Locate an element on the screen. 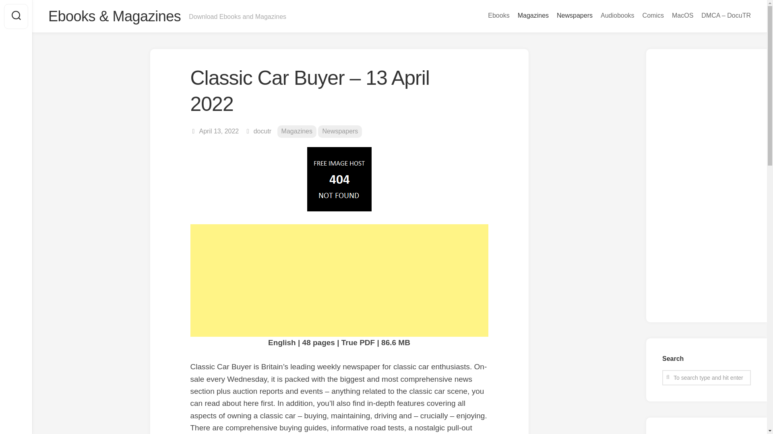  Posts by docutr is located at coordinates (262, 131).